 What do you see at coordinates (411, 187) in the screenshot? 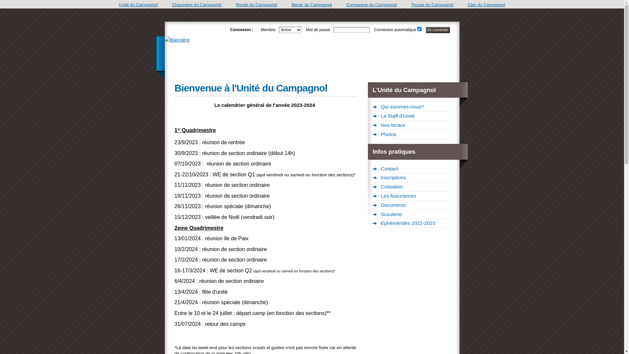
I see `Cotisation` at bounding box center [411, 187].